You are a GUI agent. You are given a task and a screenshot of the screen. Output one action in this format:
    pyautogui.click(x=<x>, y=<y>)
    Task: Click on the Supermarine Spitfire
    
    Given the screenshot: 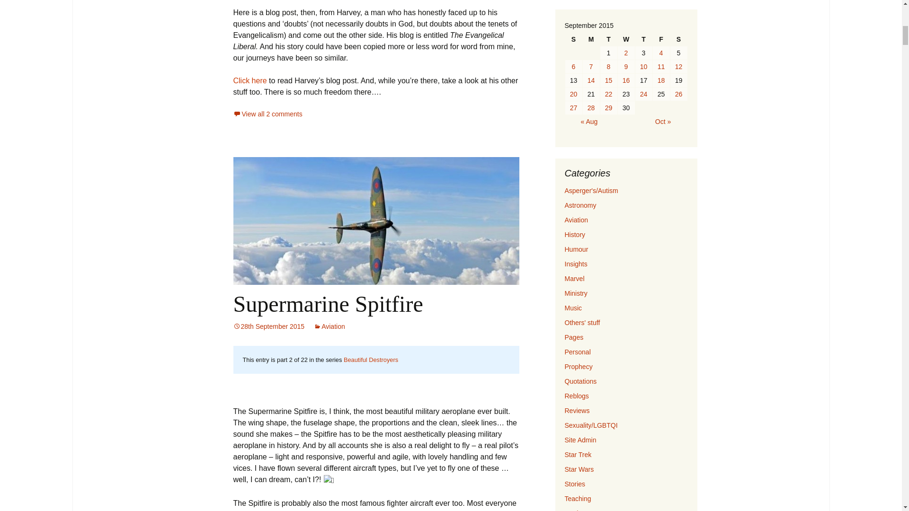 What is the action you would take?
    pyautogui.click(x=328, y=304)
    